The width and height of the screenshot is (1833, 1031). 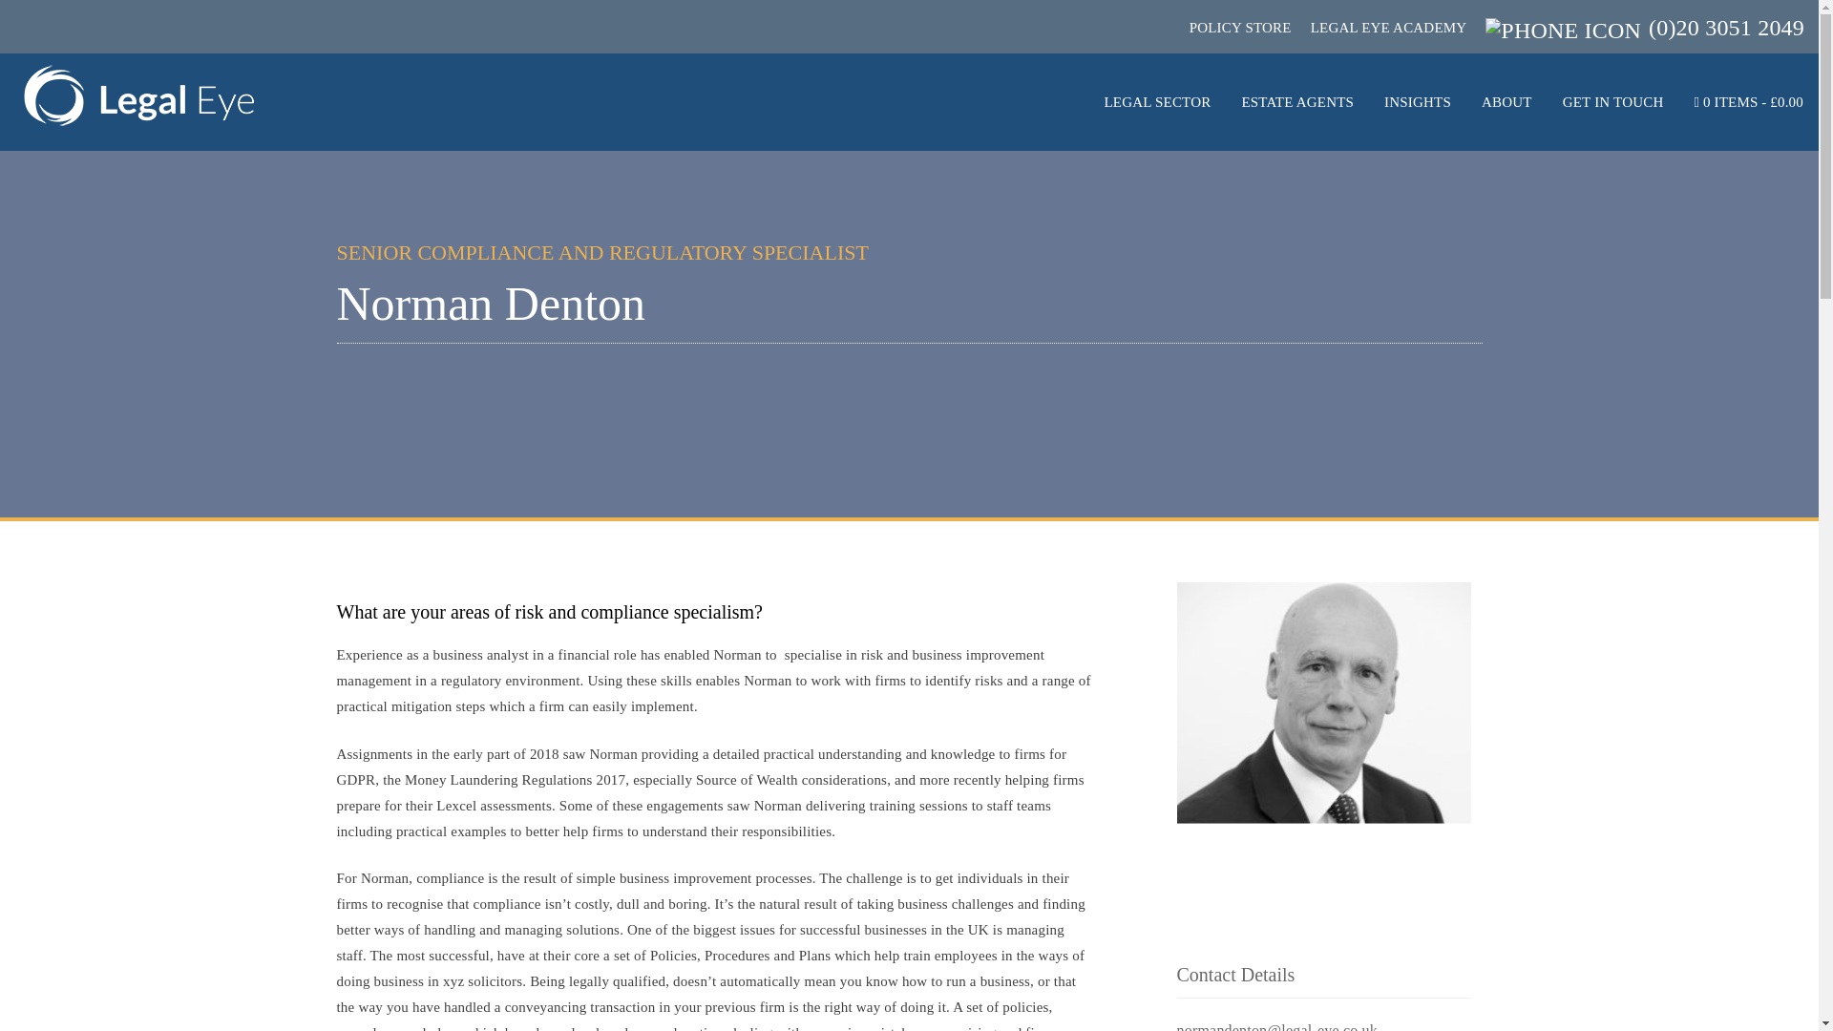 What do you see at coordinates (1241, 27) in the screenshot?
I see `POLICY STORE` at bounding box center [1241, 27].